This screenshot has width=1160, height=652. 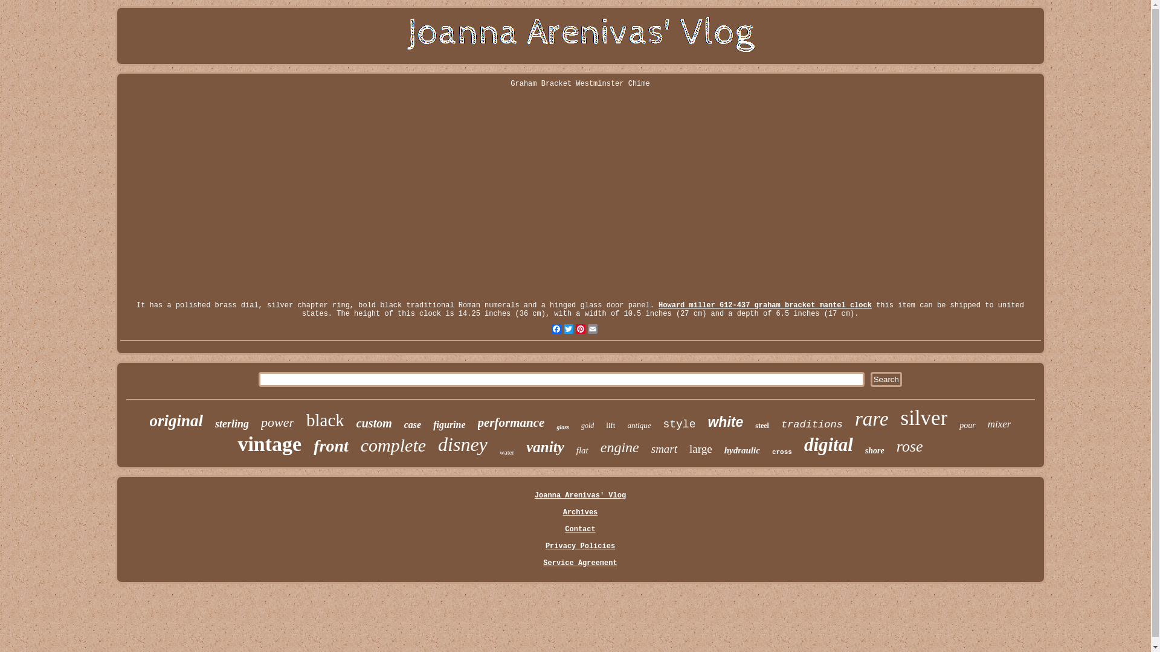 I want to click on original, so click(x=176, y=421).